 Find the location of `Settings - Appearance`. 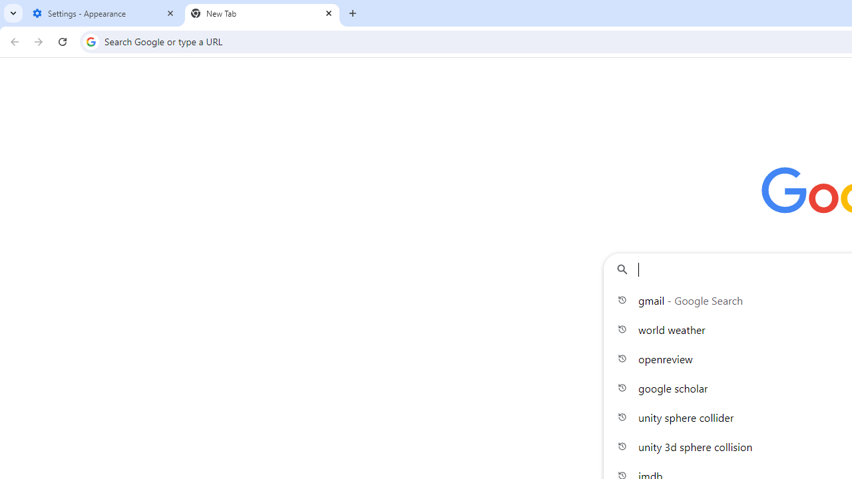

Settings - Appearance is located at coordinates (104, 13).